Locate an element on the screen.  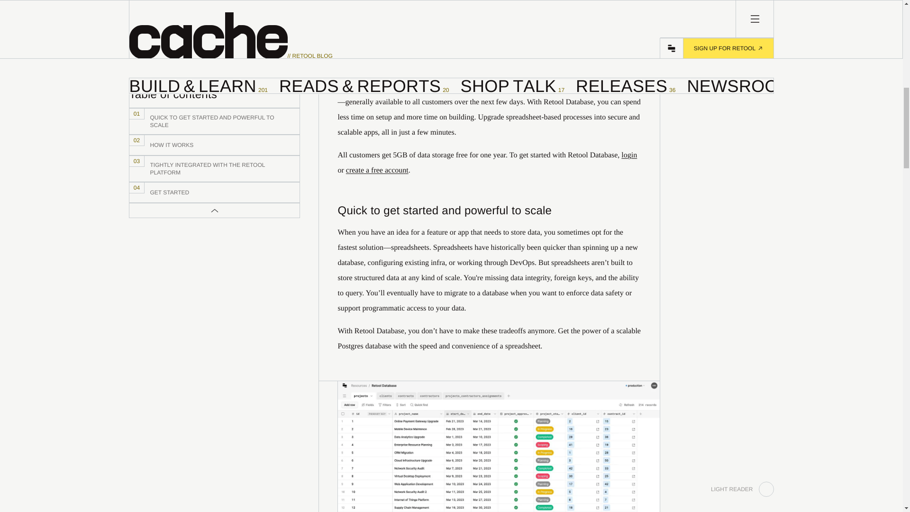
Retool Database is located at coordinates (214, 74).